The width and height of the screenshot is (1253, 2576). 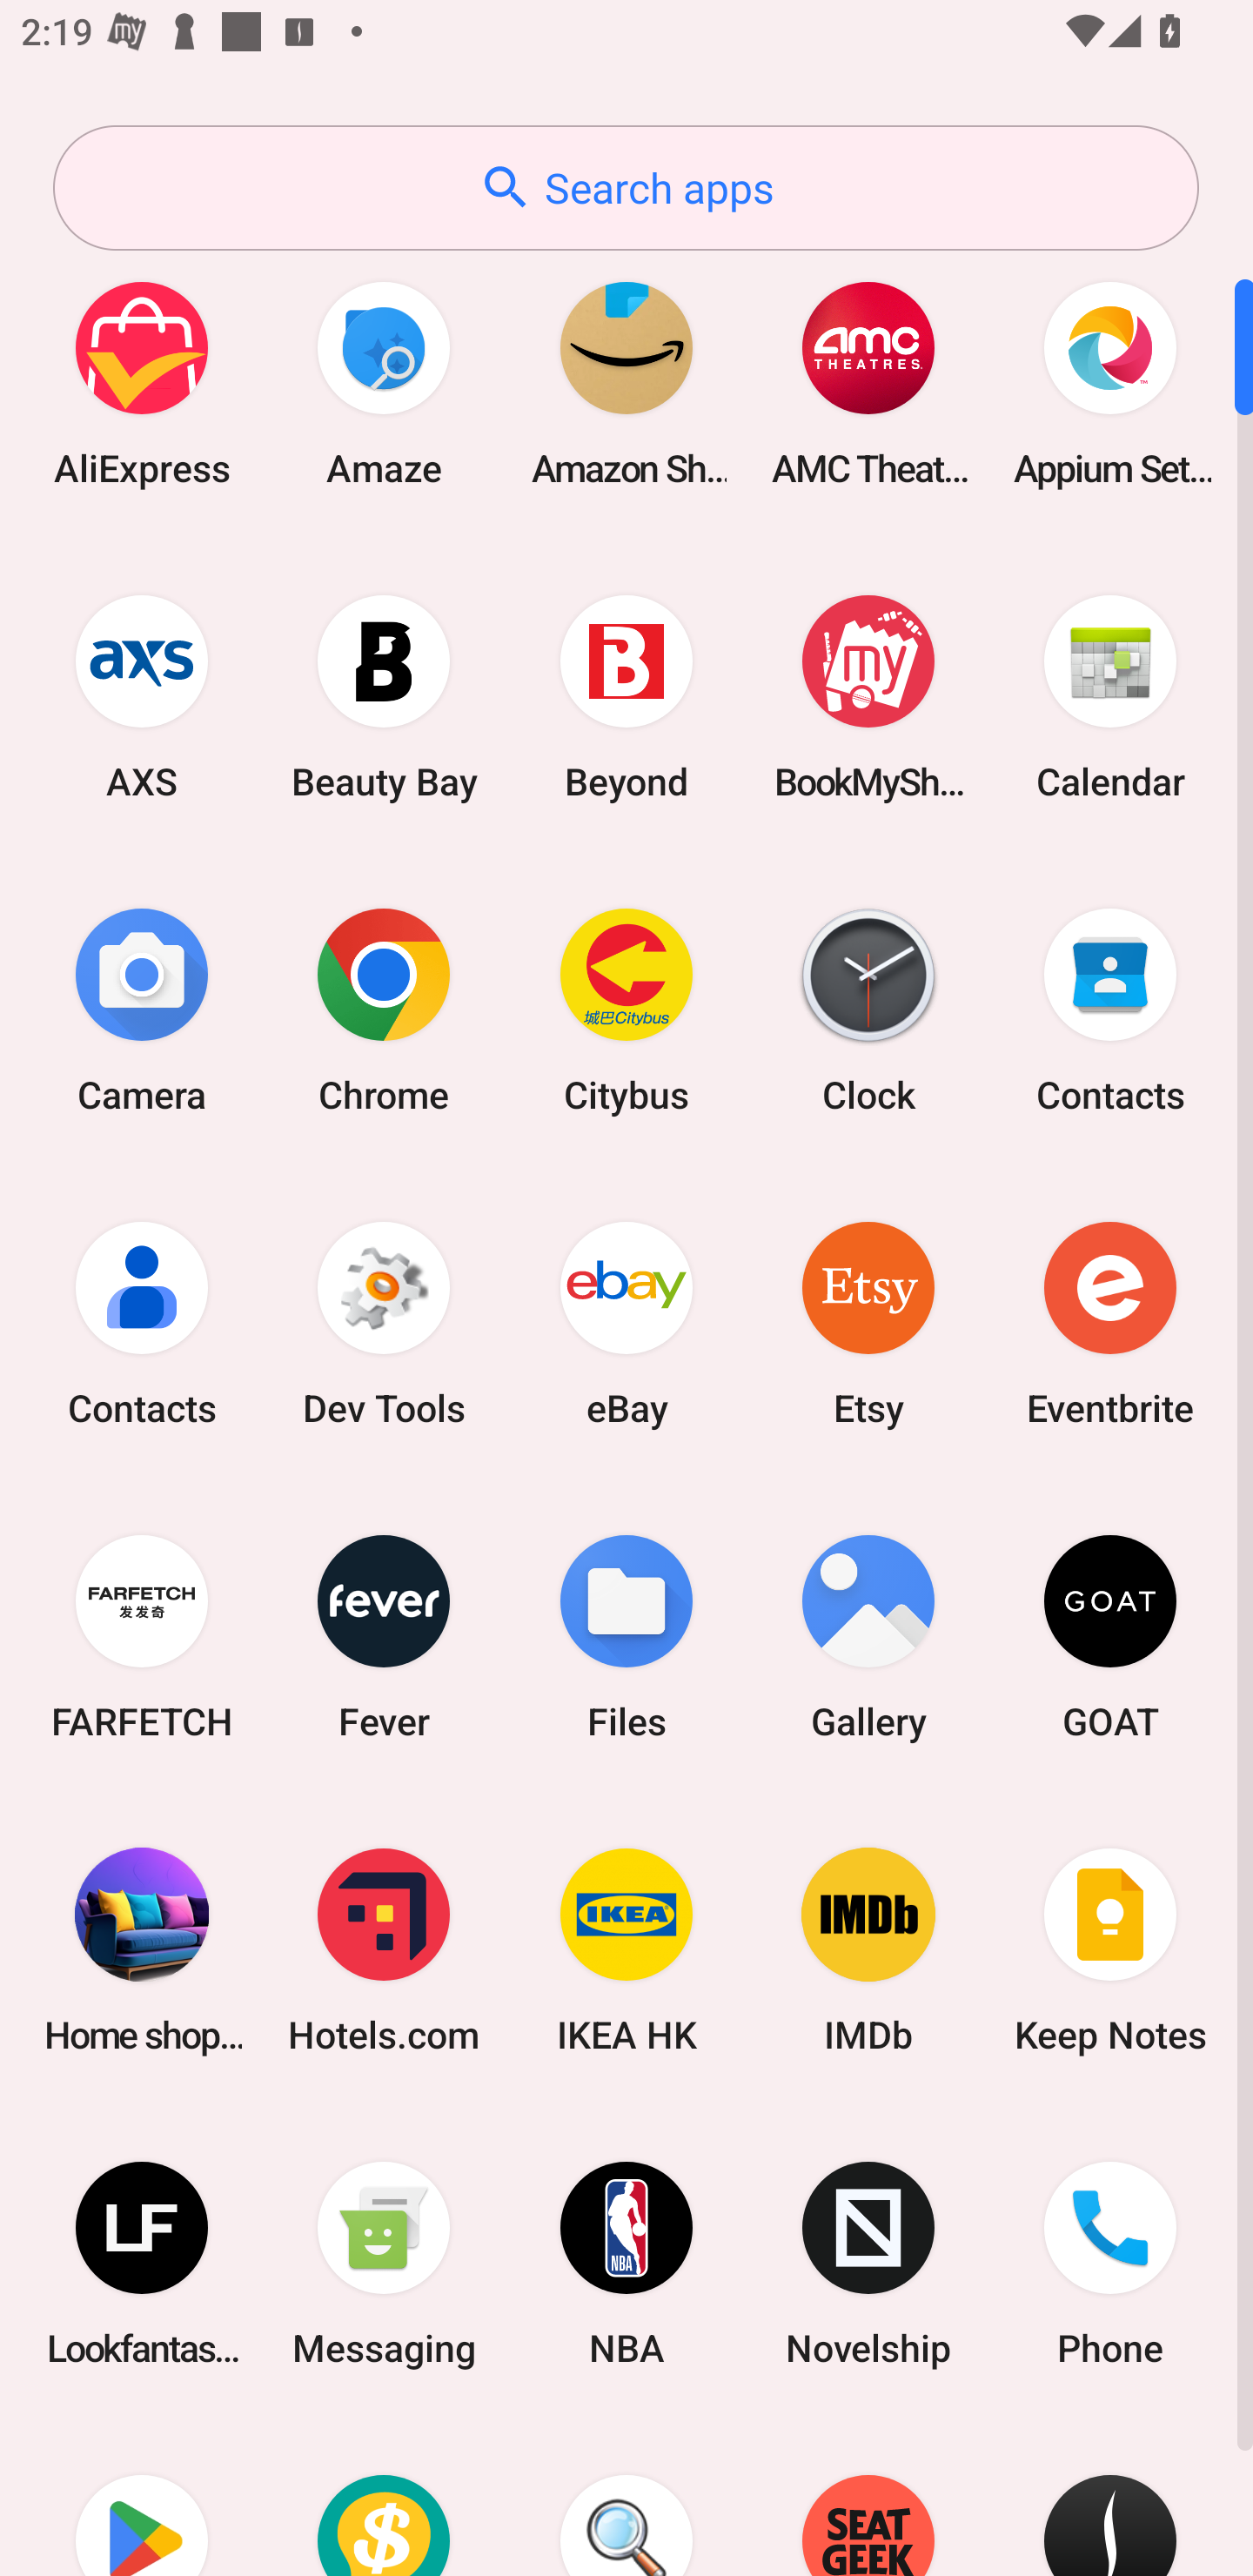 What do you see at coordinates (626, 1010) in the screenshot?
I see `Citybus` at bounding box center [626, 1010].